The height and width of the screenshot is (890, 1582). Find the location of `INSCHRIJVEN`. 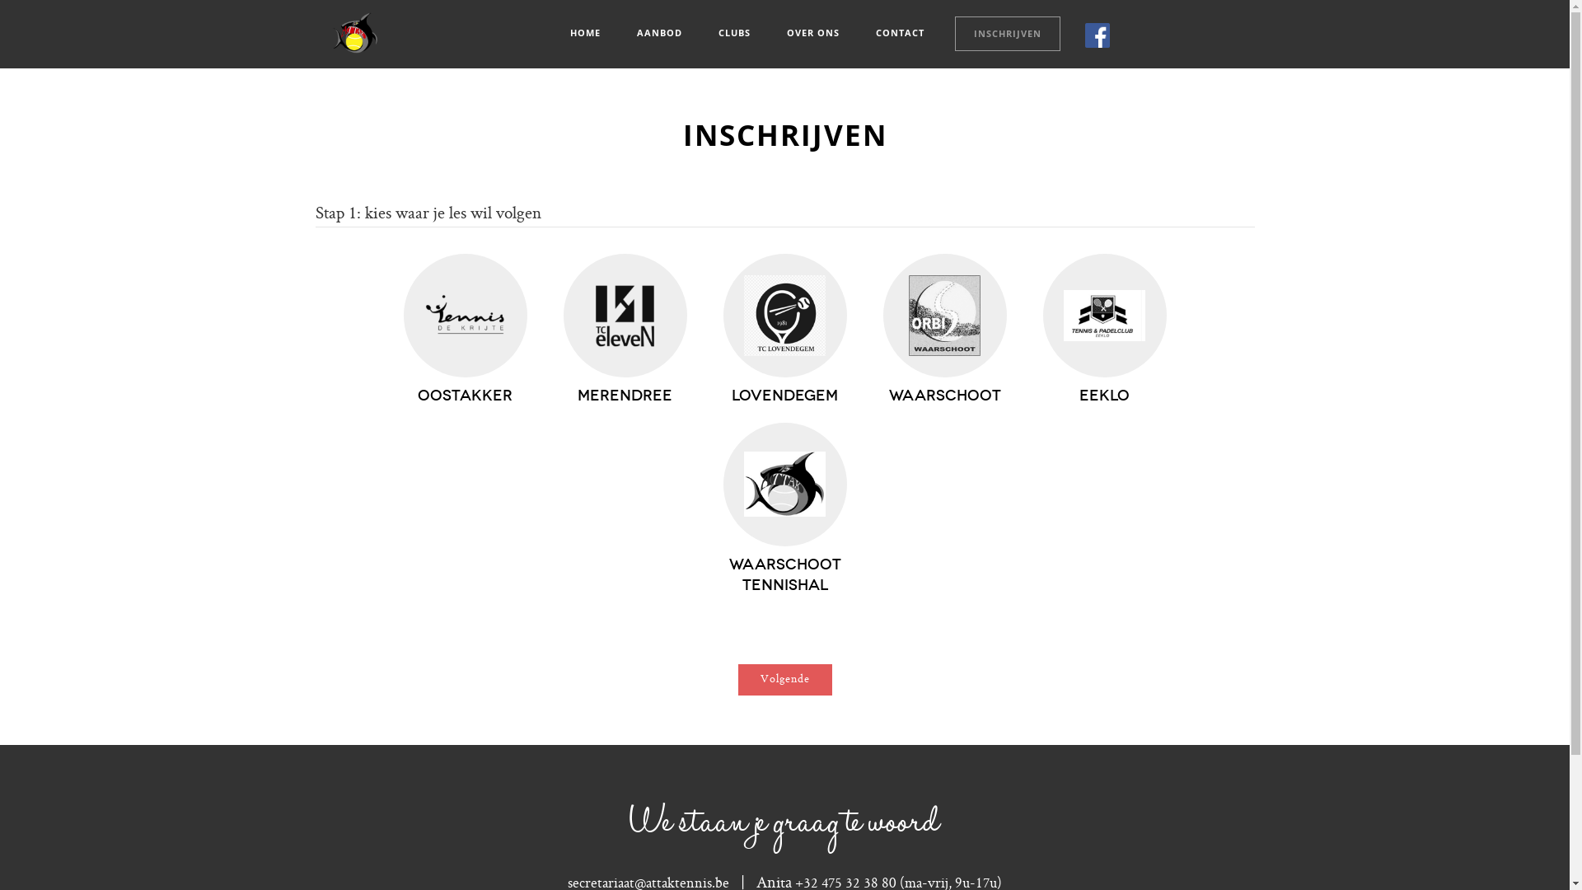

INSCHRIJVEN is located at coordinates (1007, 34).